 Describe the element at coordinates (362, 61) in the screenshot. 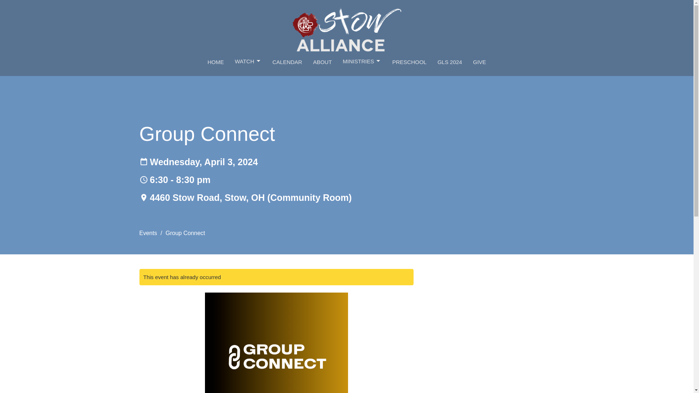

I see `MINISTRIES` at that location.